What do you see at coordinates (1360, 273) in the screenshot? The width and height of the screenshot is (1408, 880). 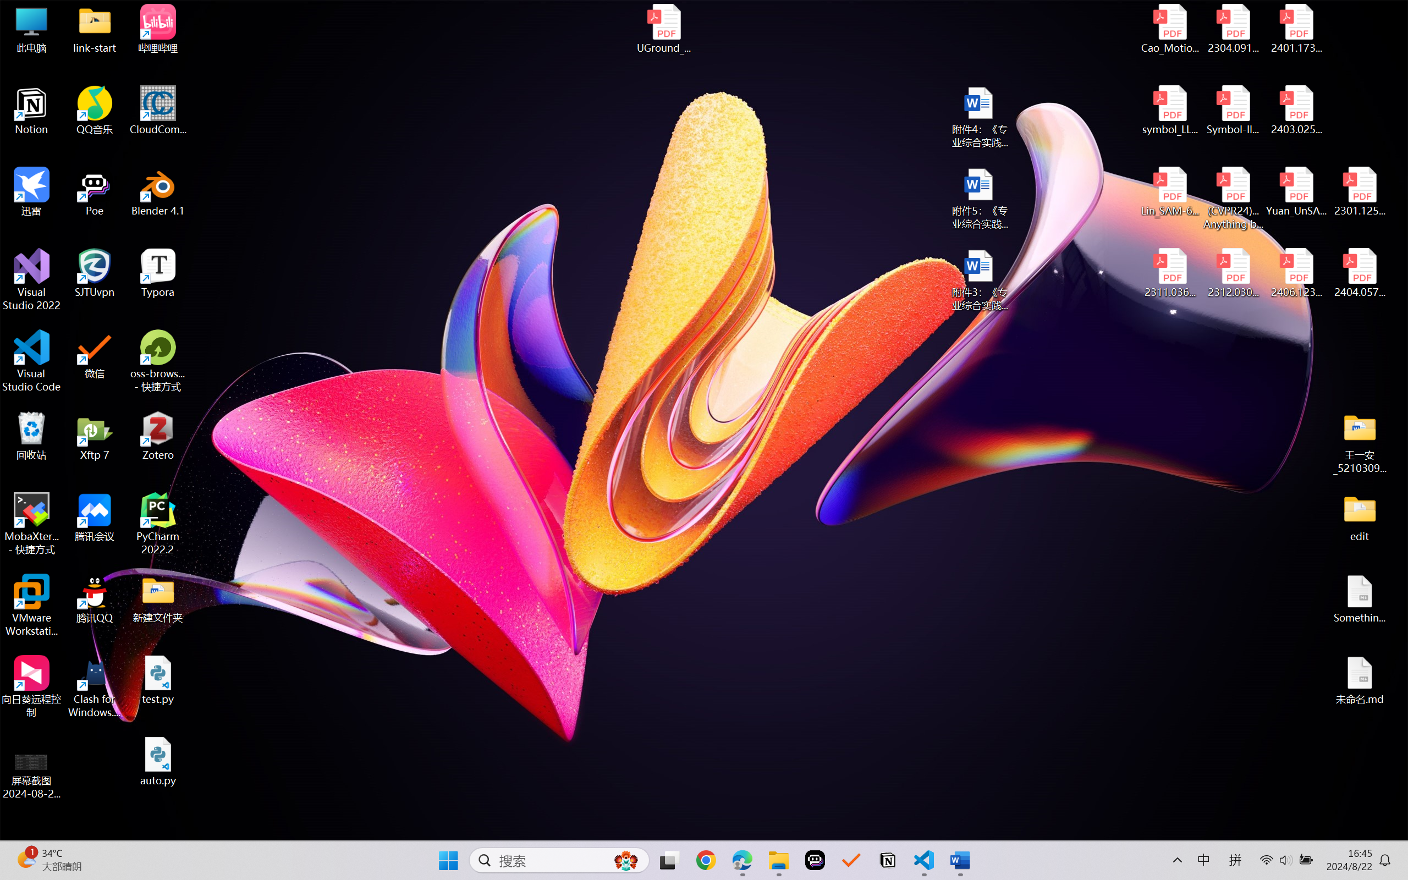 I see `2404.05719v1.pdf` at bounding box center [1360, 273].